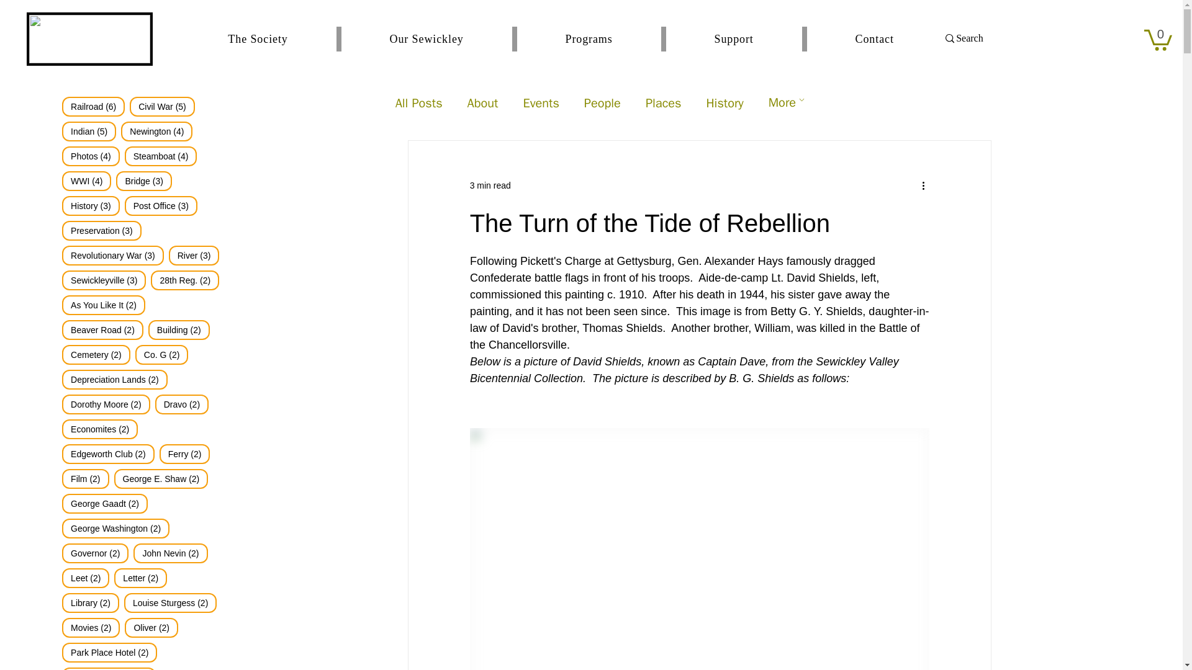 This screenshot has width=1192, height=670. Describe the element at coordinates (482, 103) in the screenshot. I see `0` at that location.